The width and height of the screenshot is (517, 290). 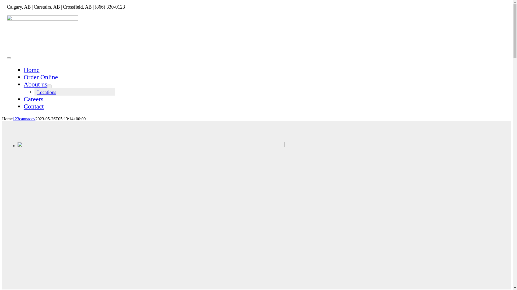 What do you see at coordinates (47, 7) in the screenshot?
I see `Carstairs, AB` at bounding box center [47, 7].